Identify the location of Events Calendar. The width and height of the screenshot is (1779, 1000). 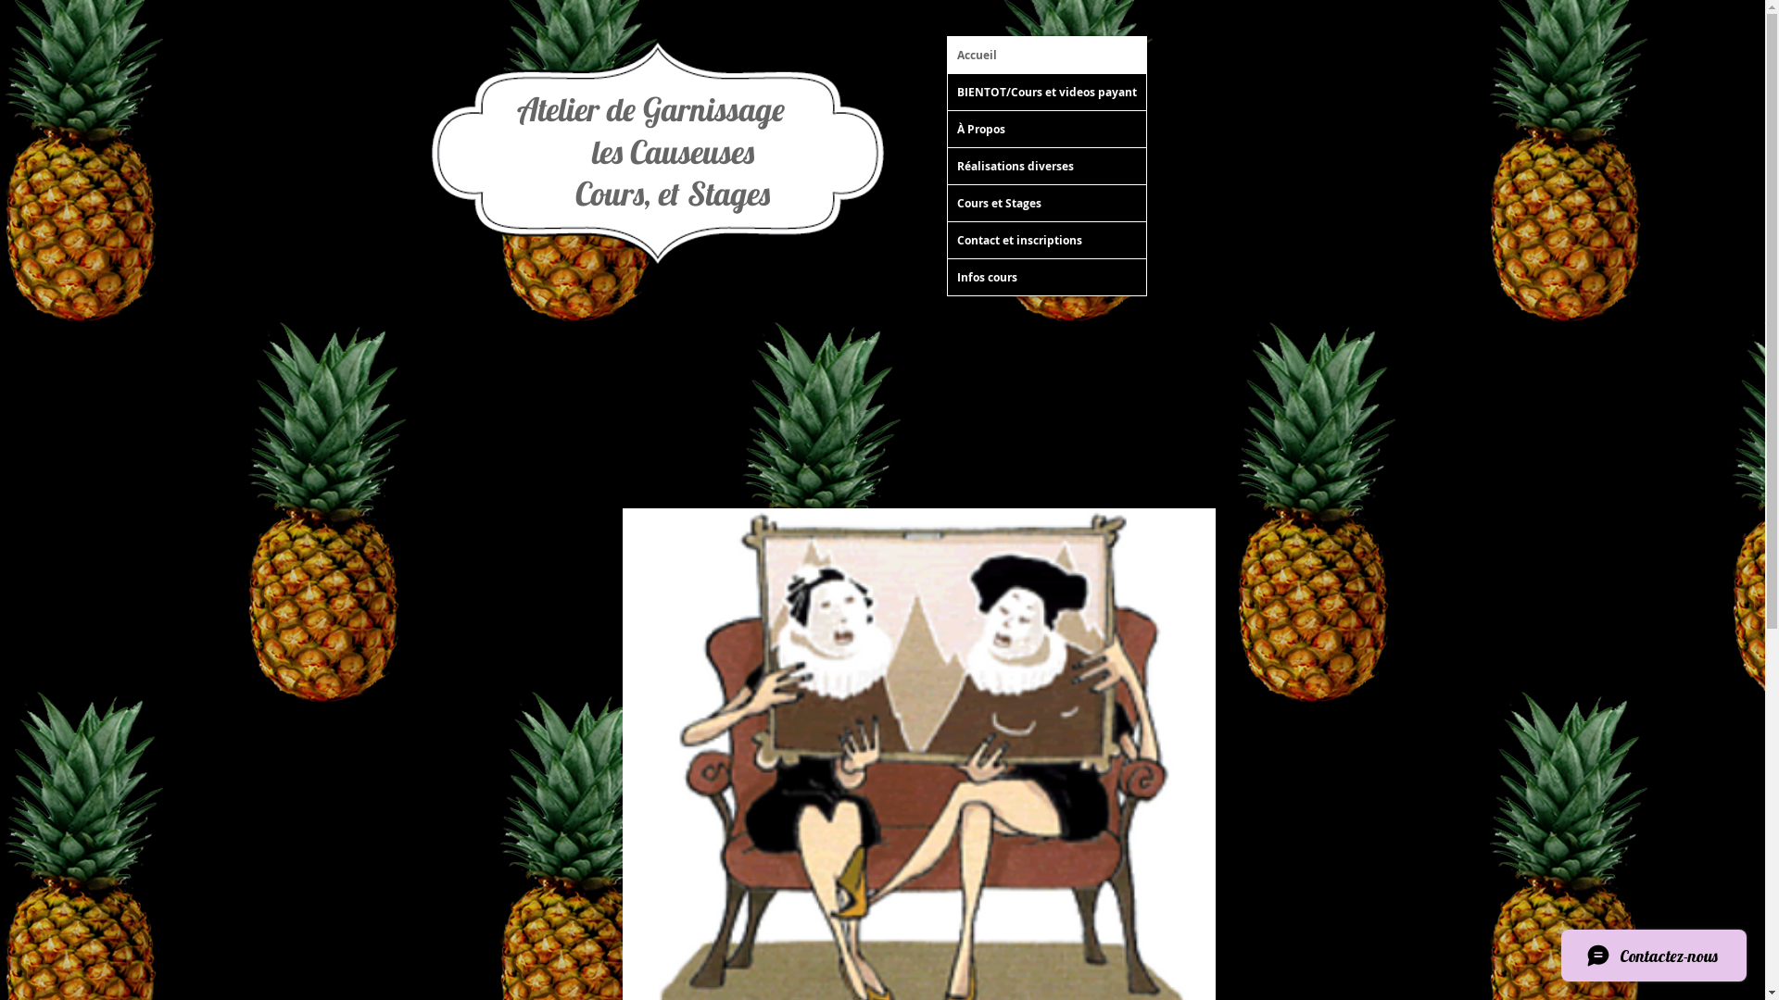
(1526, 213).